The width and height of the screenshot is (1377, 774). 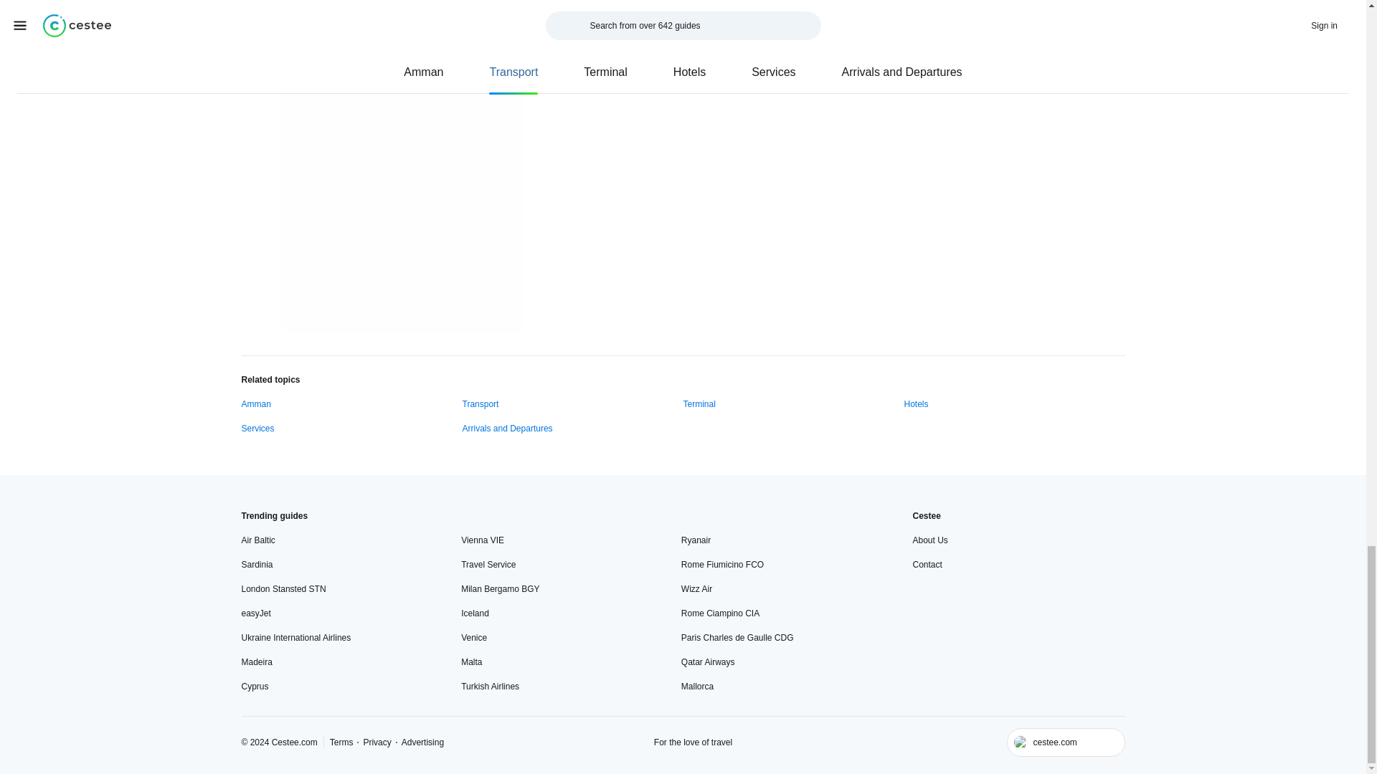 What do you see at coordinates (506, 429) in the screenshot?
I see `Arrivals and Departures` at bounding box center [506, 429].